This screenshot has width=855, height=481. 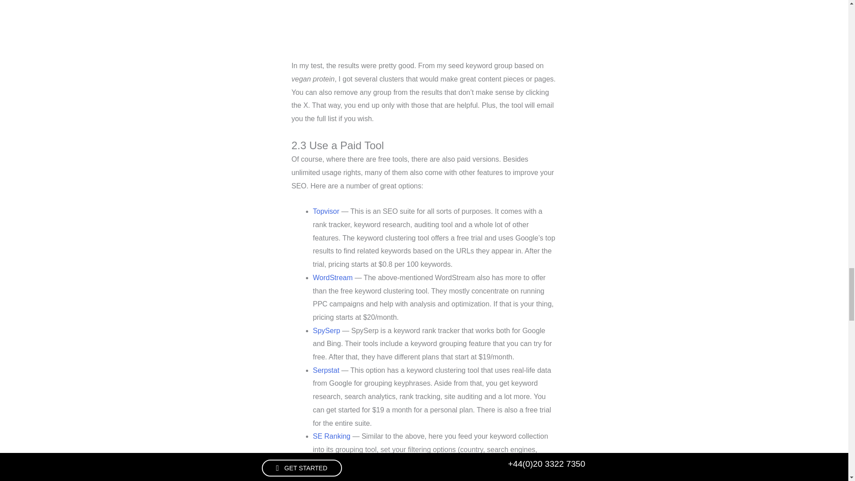 What do you see at coordinates (326, 330) in the screenshot?
I see `SpySerp` at bounding box center [326, 330].